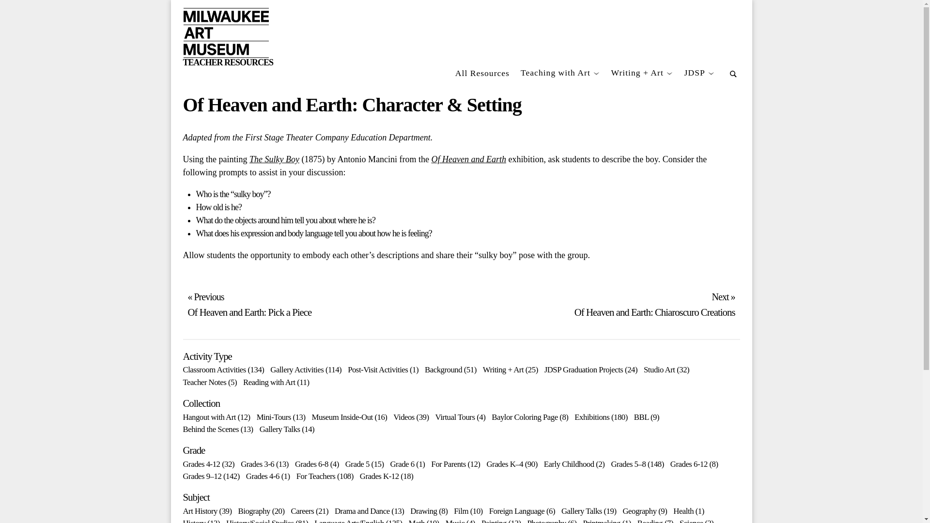 The width and height of the screenshot is (930, 523). Describe the element at coordinates (378, 369) in the screenshot. I see `Post-Visit Activities` at that location.